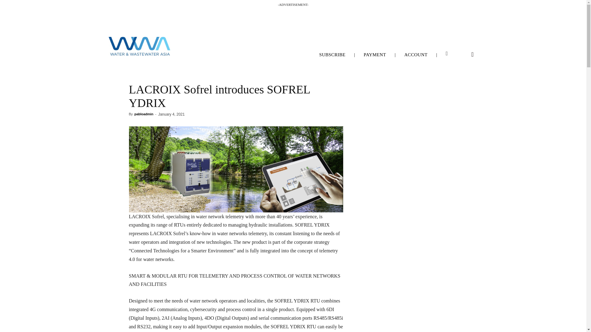  Describe the element at coordinates (447, 53) in the screenshot. I see `My Cart` at that location.